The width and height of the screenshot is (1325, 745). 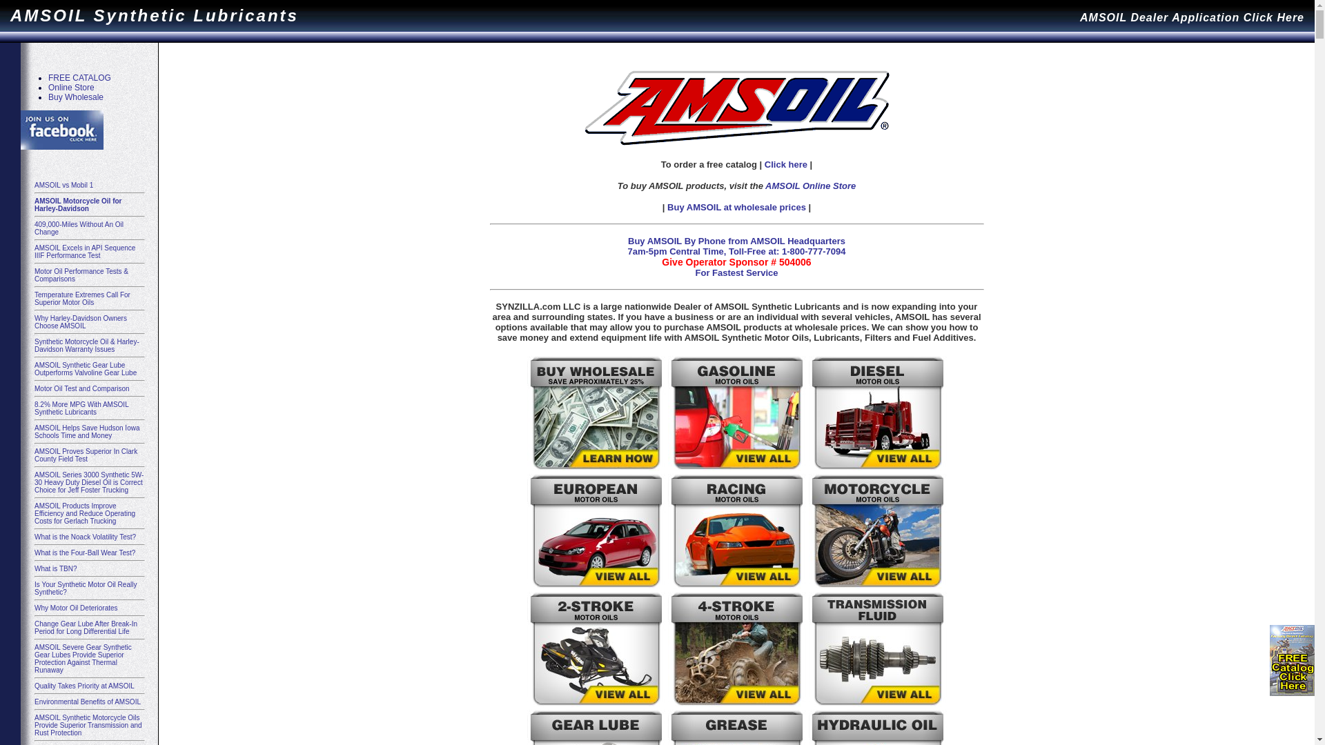 What do you see at coordinates (85, 553) in the screenshot?
I see `What is the Four-Ball Wear Test?` at bounding box center [85, 553].